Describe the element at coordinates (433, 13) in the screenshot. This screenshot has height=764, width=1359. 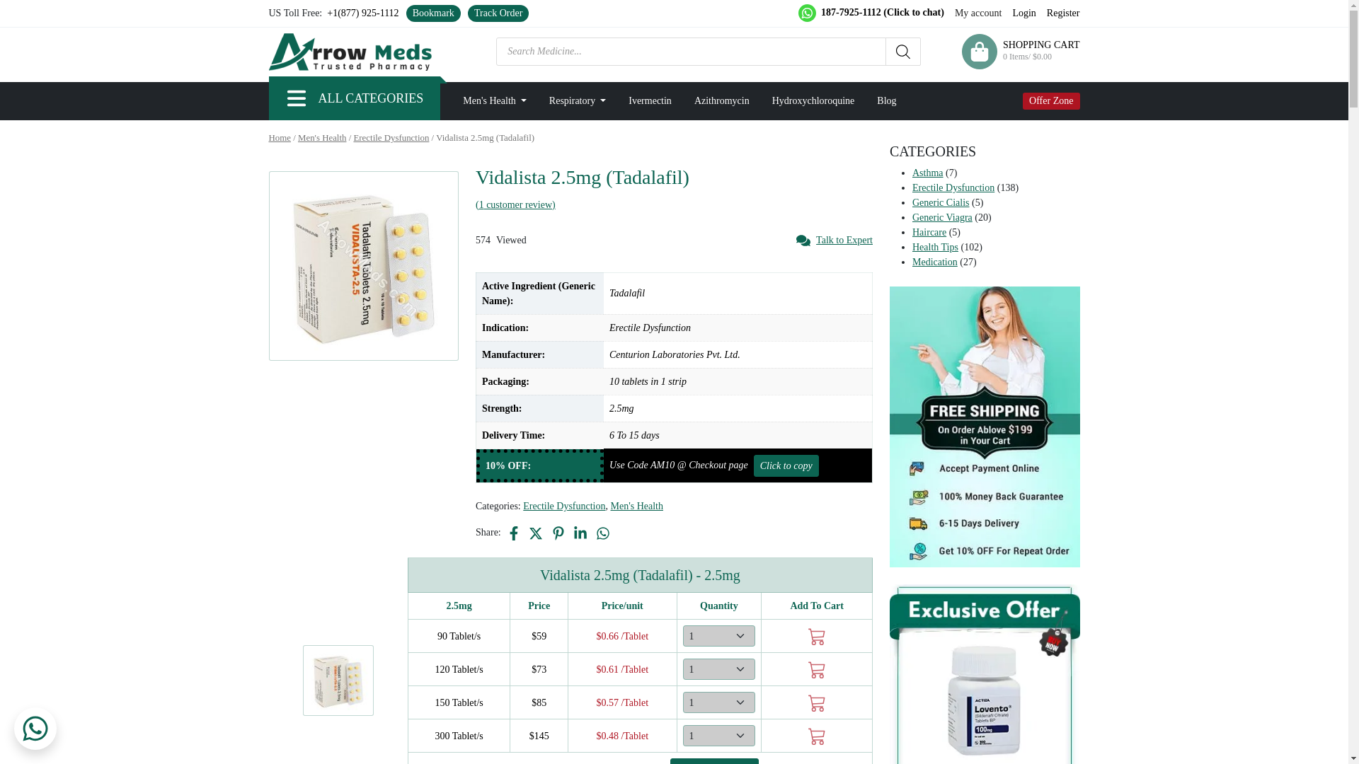
I see `Bookmark` at that location.